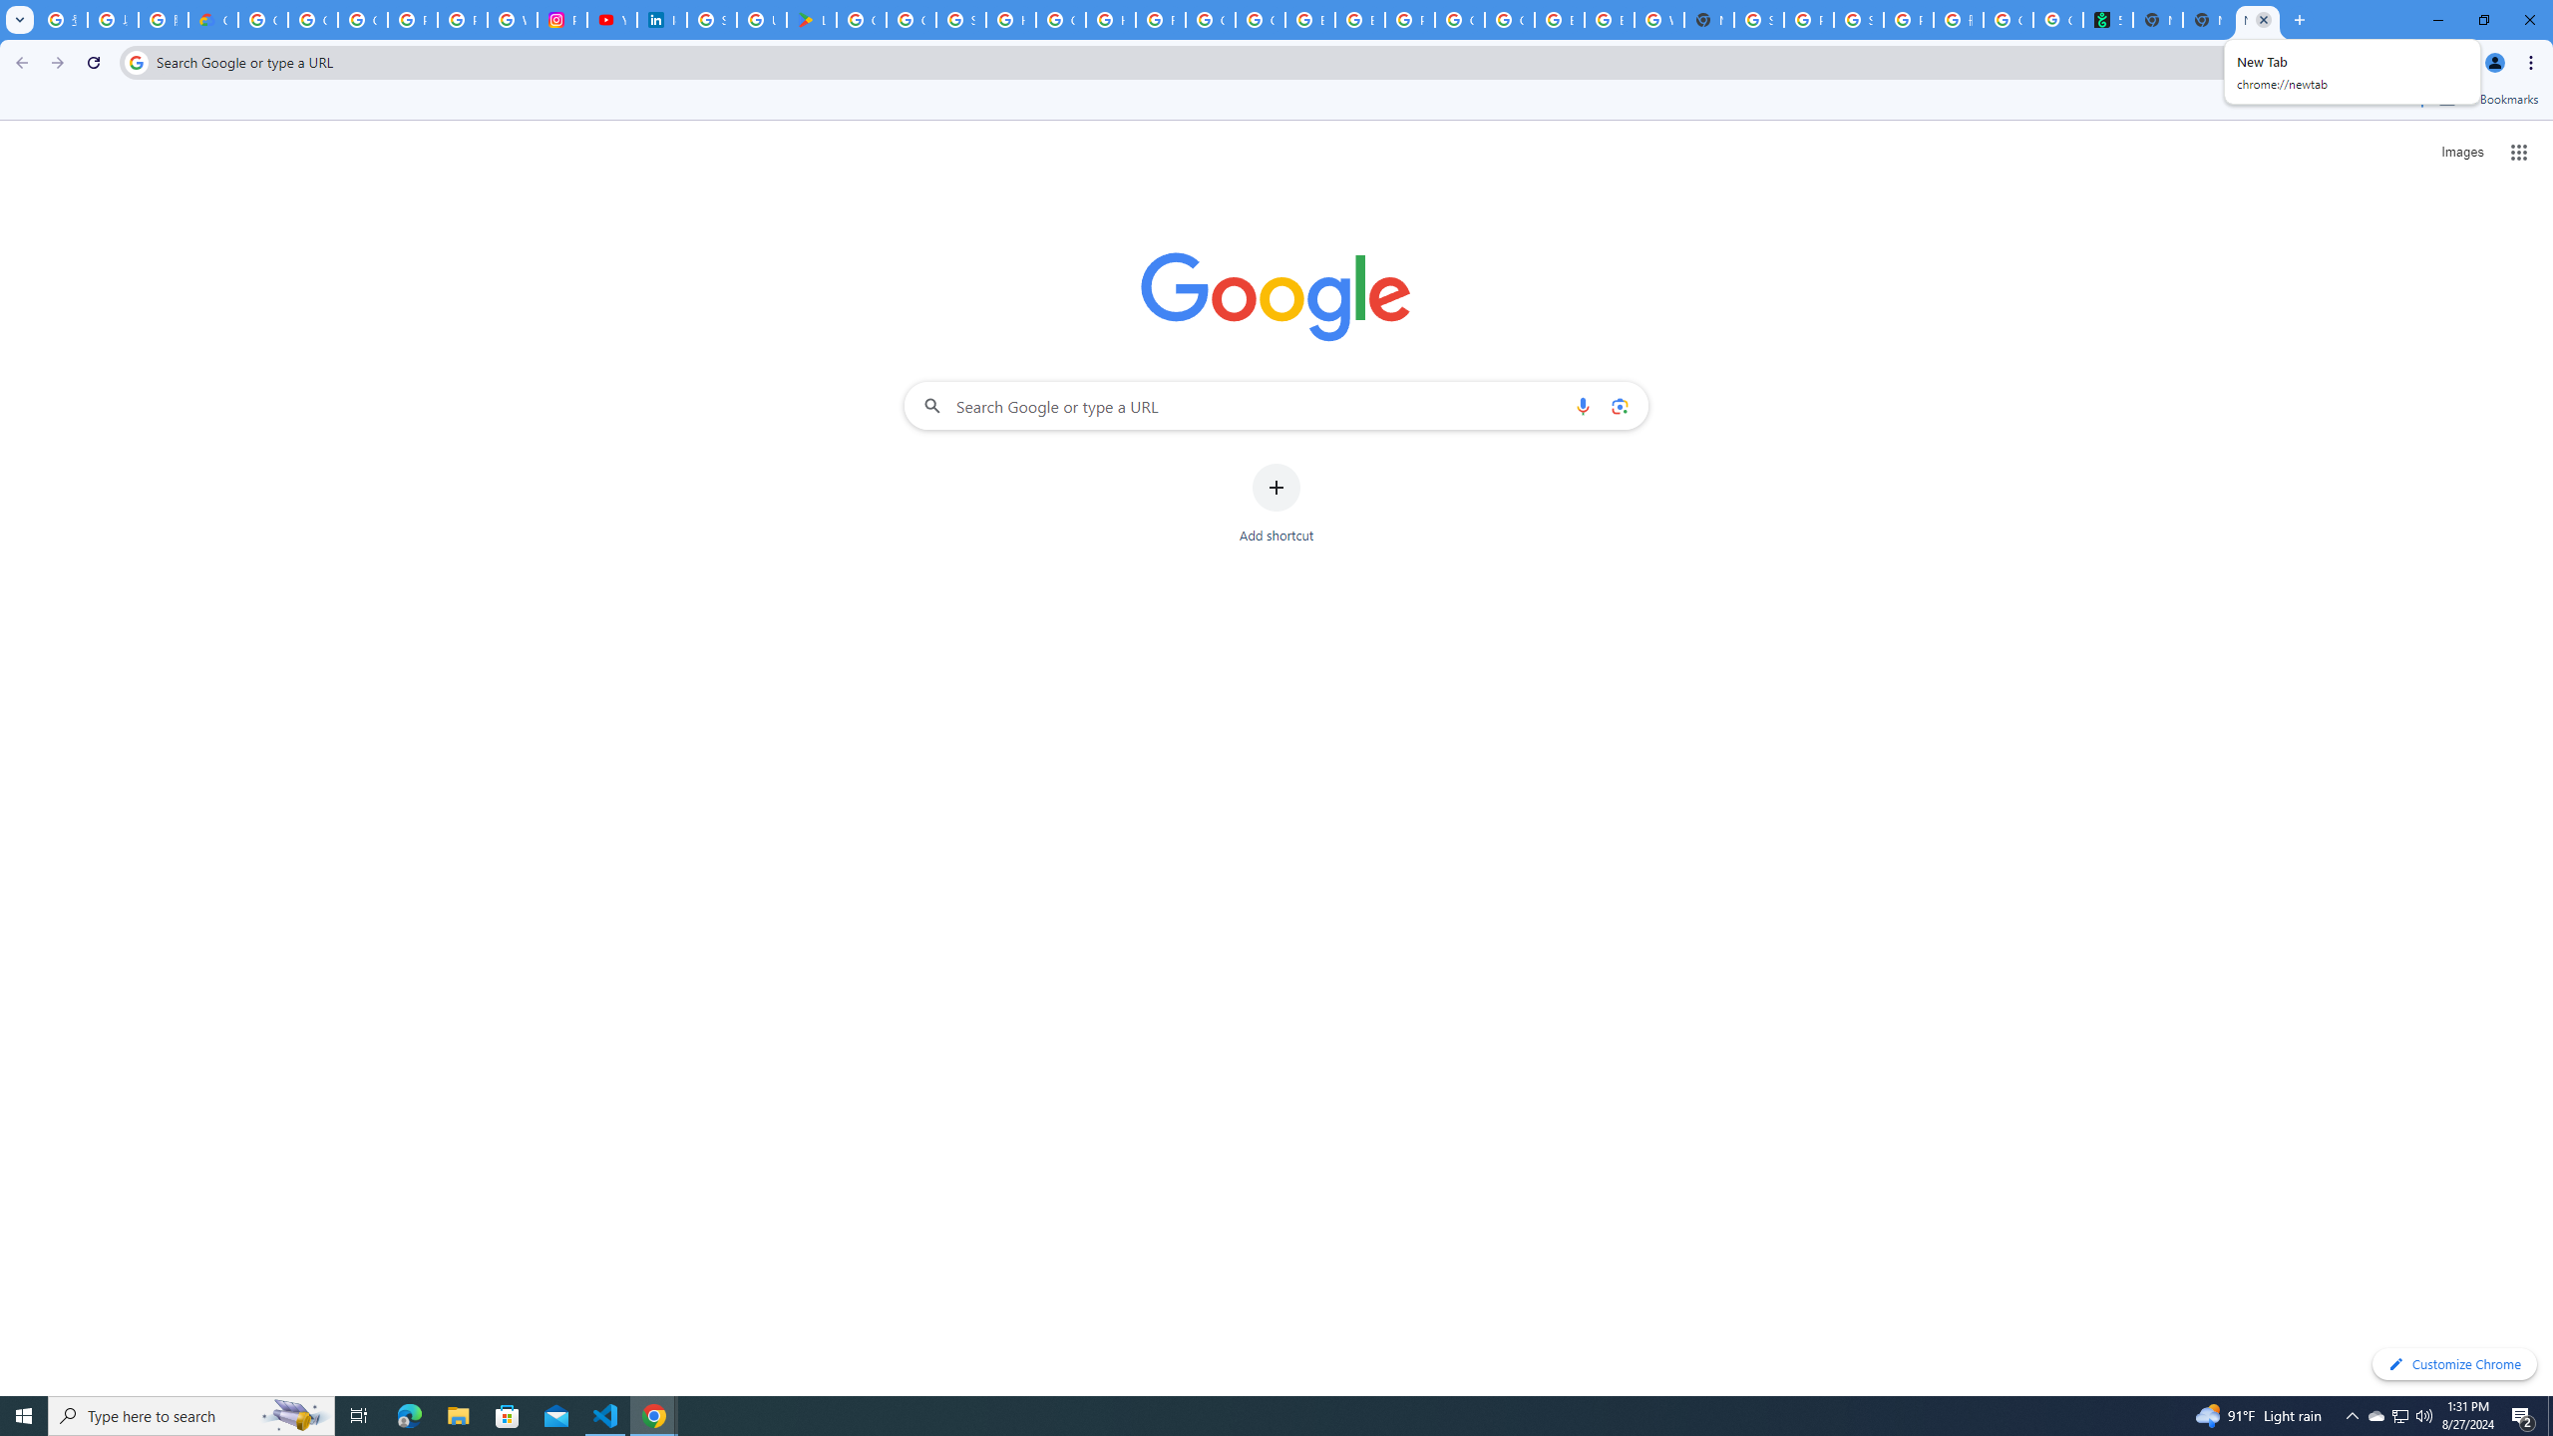  I want to click on Customize Chrome, so click(2454, 1364).